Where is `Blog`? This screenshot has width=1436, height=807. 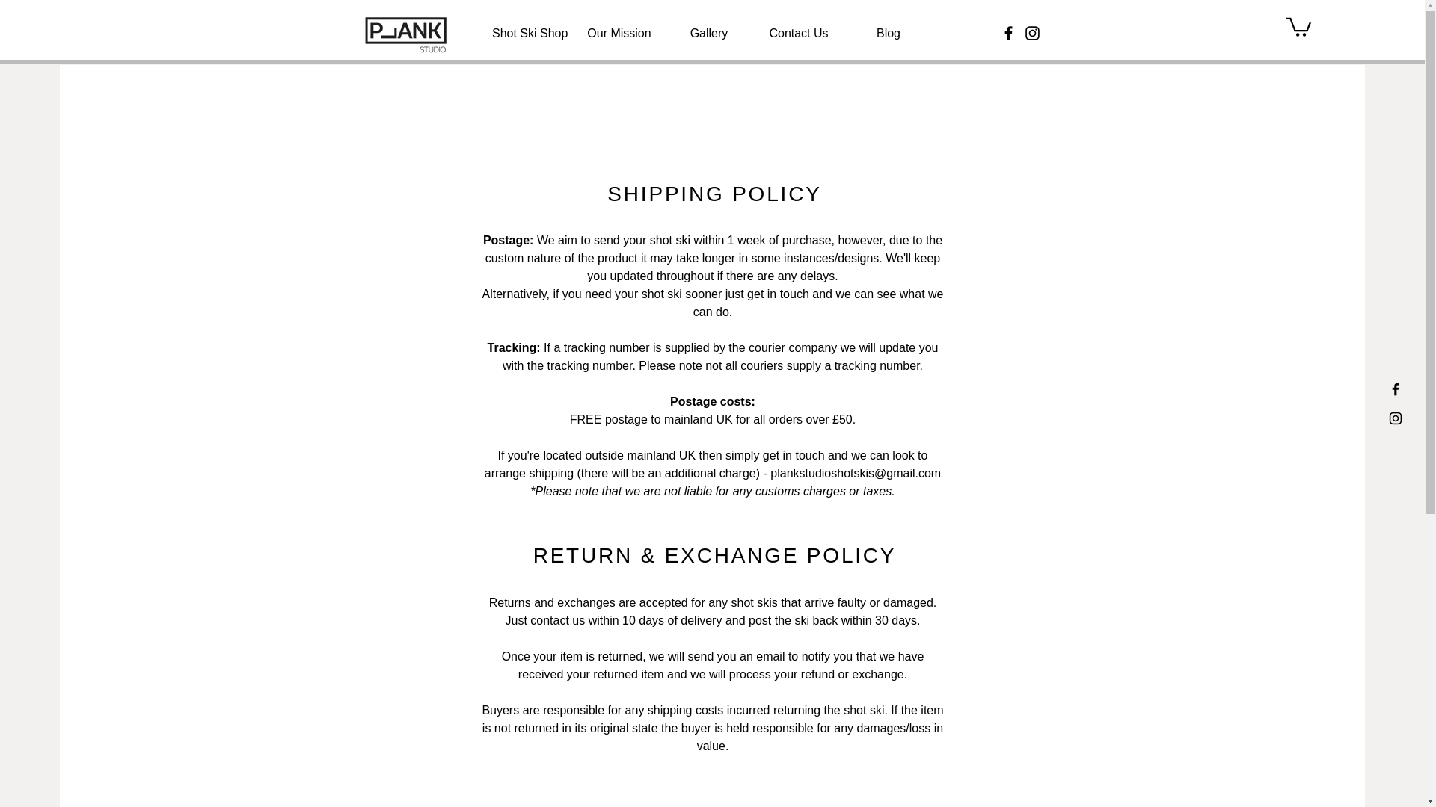 Blog is located at coordinates (889, 34).